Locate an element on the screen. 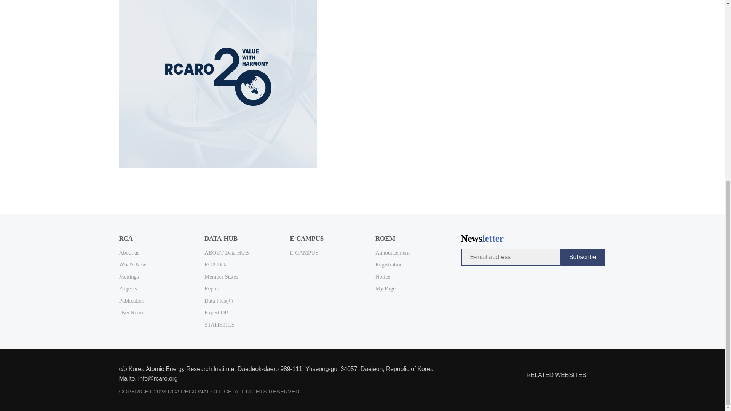  RCA Data is located at coordinates (216, 264).